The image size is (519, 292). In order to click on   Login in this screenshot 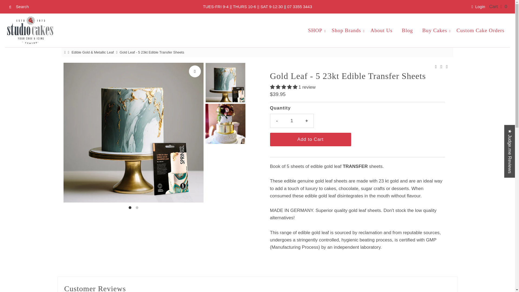, I will do `click(478, 6)`.